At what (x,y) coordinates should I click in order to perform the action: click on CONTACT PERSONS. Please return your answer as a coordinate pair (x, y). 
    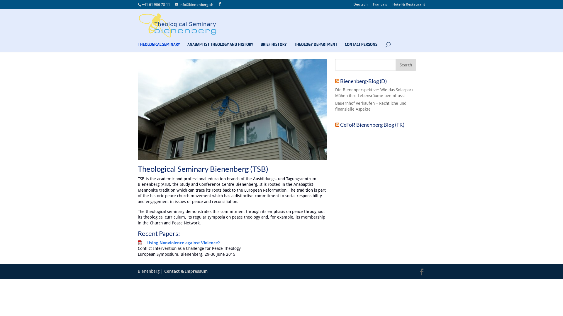
    Looking at the image, I should click on (361, 47).